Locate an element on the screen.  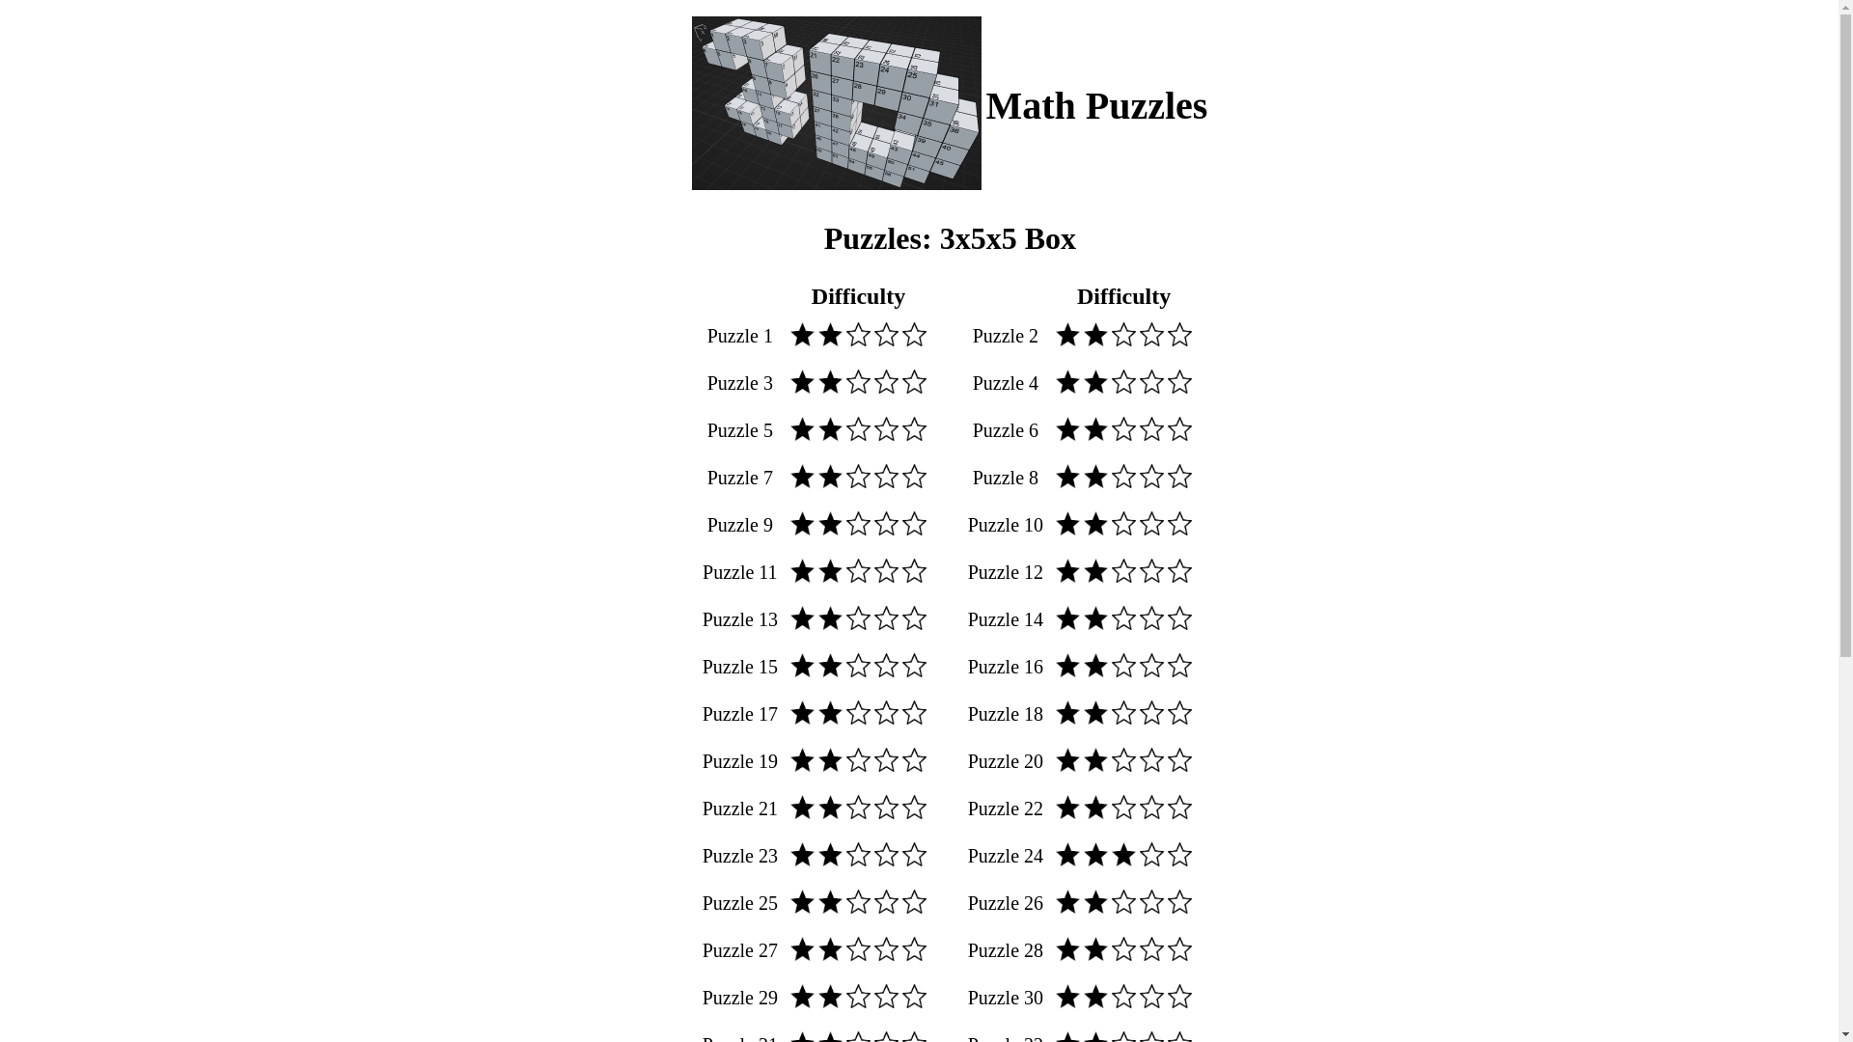
Math Puzzles is located at coordinates (1096, 104).